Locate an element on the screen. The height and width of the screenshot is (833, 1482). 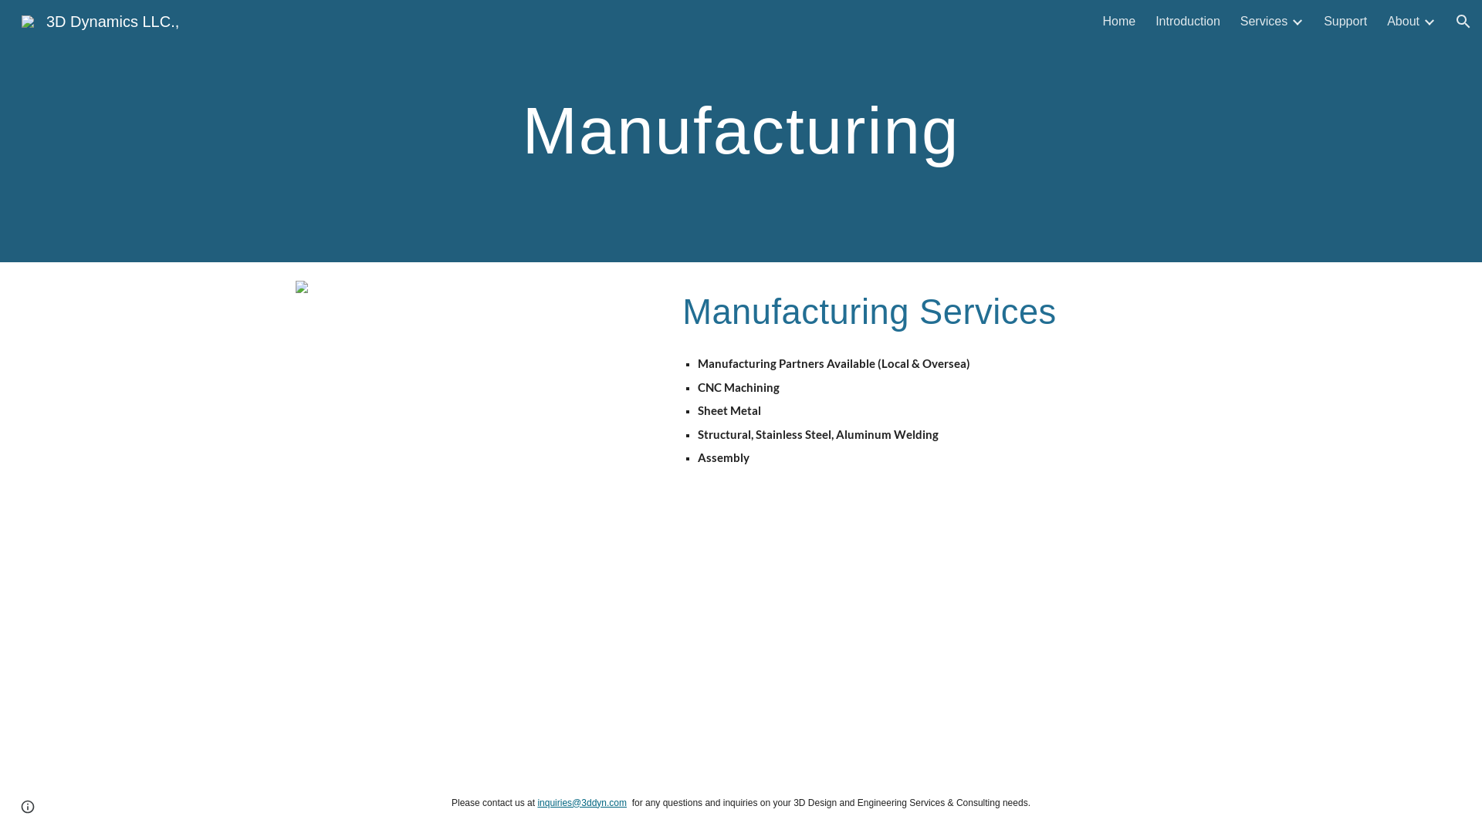
Support is located at coordinates (1345, 22).